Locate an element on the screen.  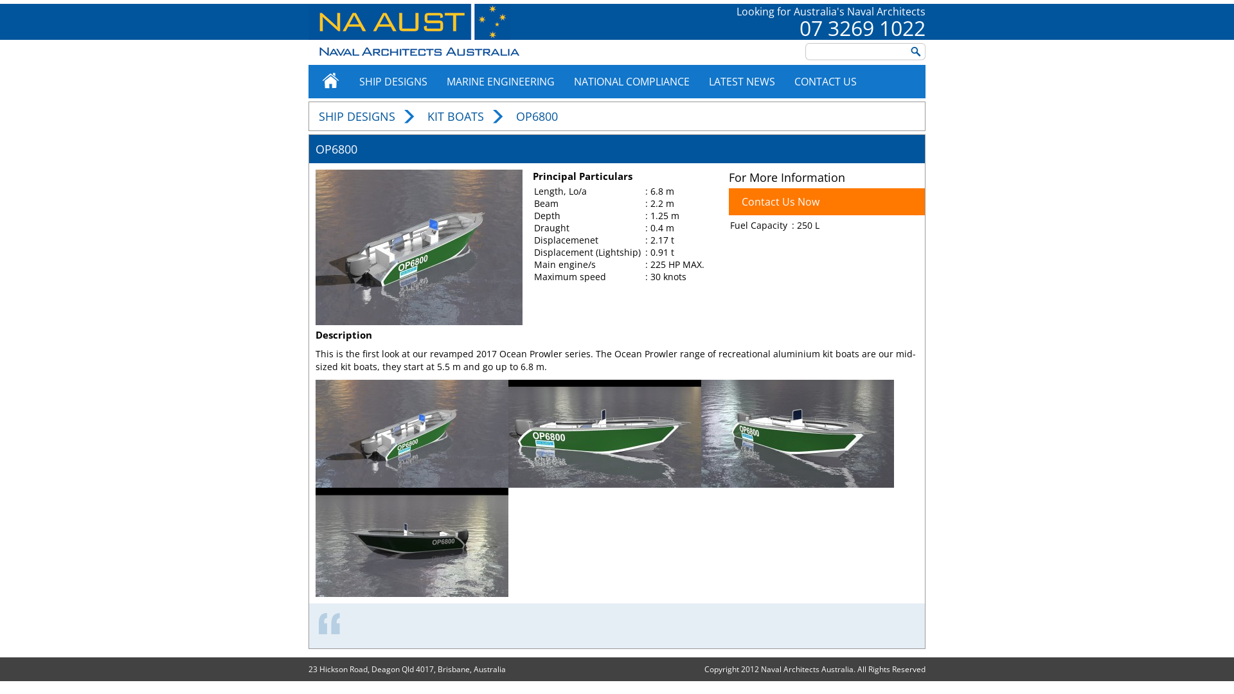
SHIP DESIGNS is located at coordinates (393, 82).